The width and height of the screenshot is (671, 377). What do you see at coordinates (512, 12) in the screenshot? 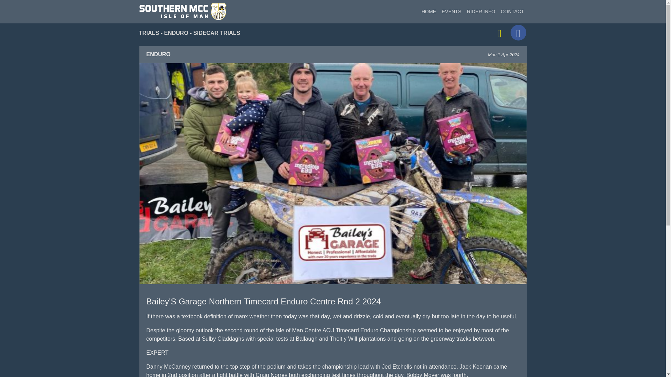
I see `CONTACT` at bounding box center [512, 12].